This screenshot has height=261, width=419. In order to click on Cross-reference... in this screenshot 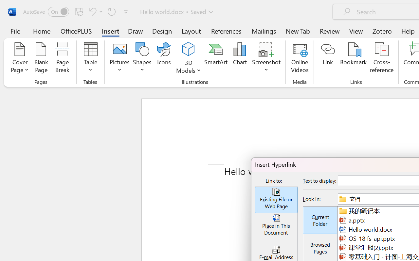, I will do `click(382, 59)`.